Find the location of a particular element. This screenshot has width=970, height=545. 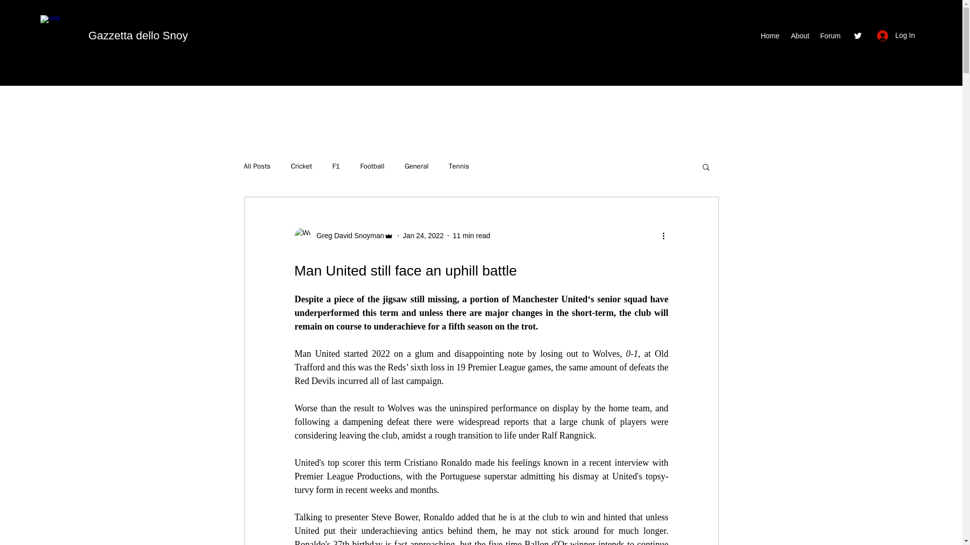

Tennis is located at coordinates (458, 167).